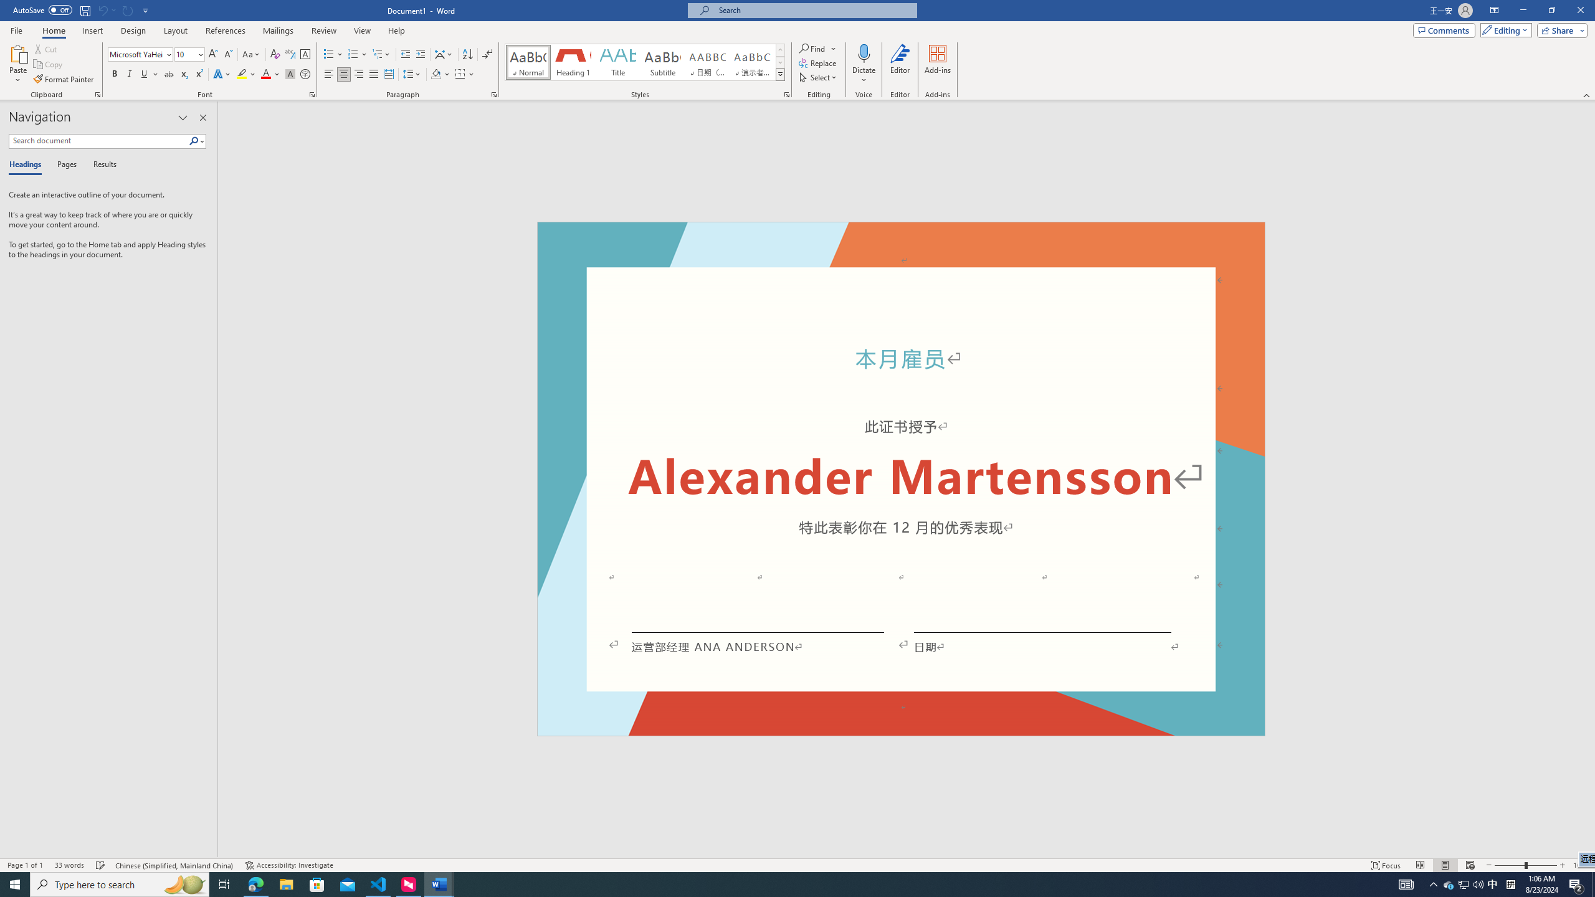 The image size is (1595, 897). Describe the element at coordinates (780, 62) in the screenshot. I see `Row Down` at that location.